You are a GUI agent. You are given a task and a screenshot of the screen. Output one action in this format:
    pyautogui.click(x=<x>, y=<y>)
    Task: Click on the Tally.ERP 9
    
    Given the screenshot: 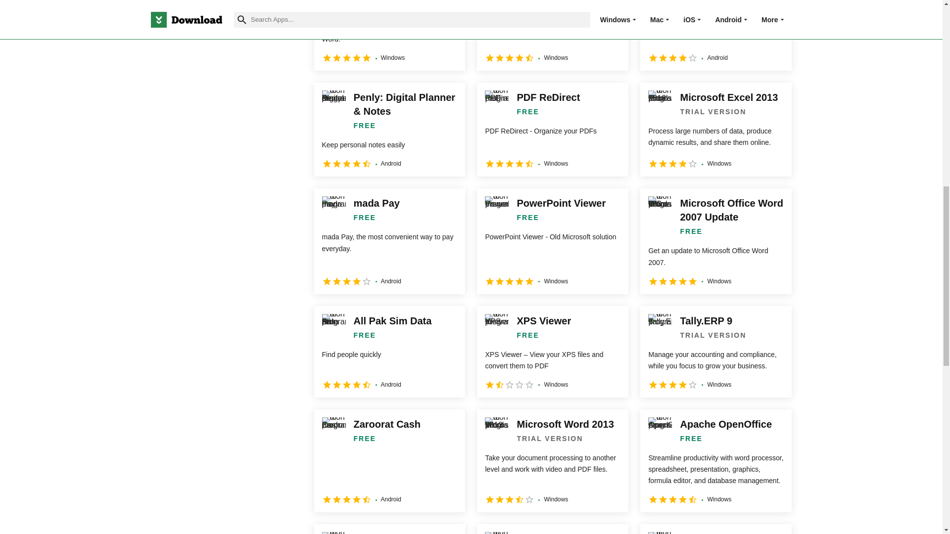 What is the action you would take?
    pyautogui.click(x=715, y=351)
    